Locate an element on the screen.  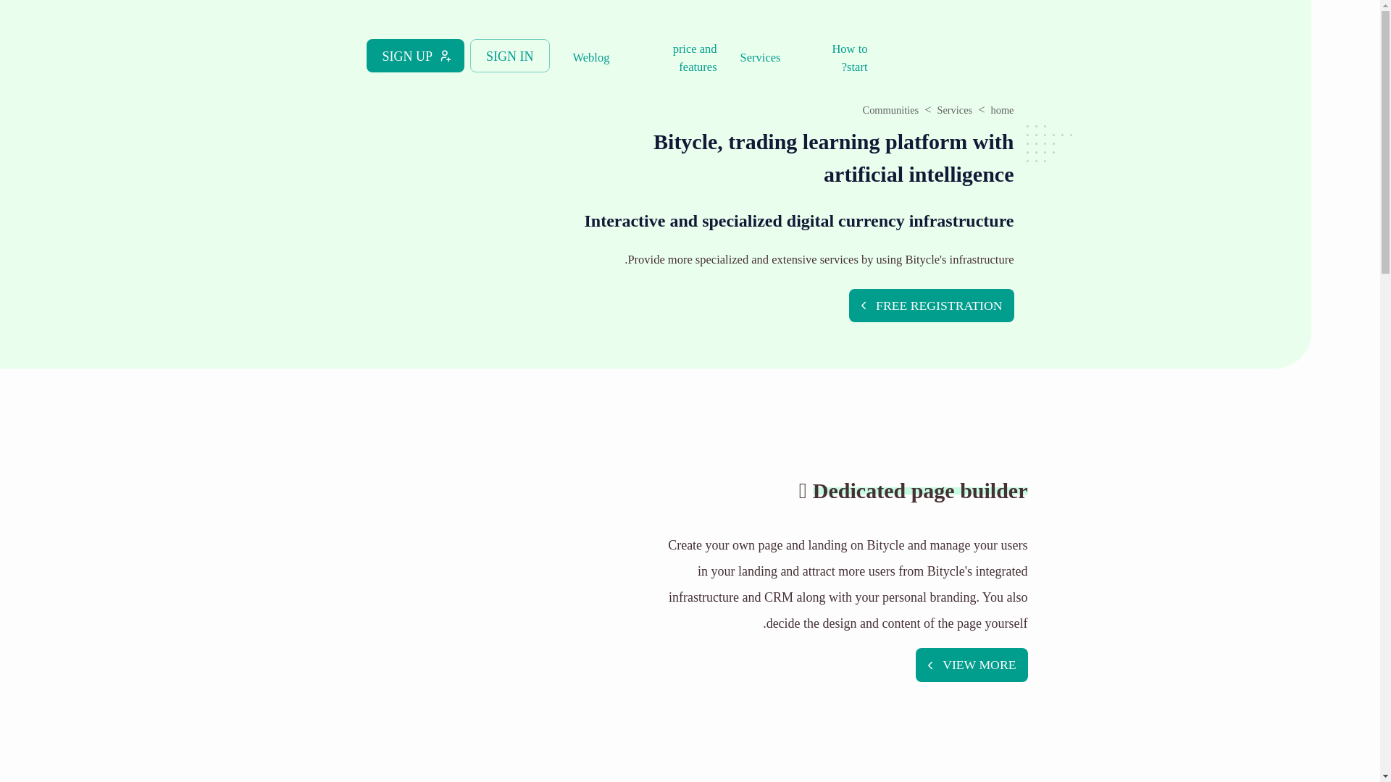
price and features is located at coordinates (674, 56).